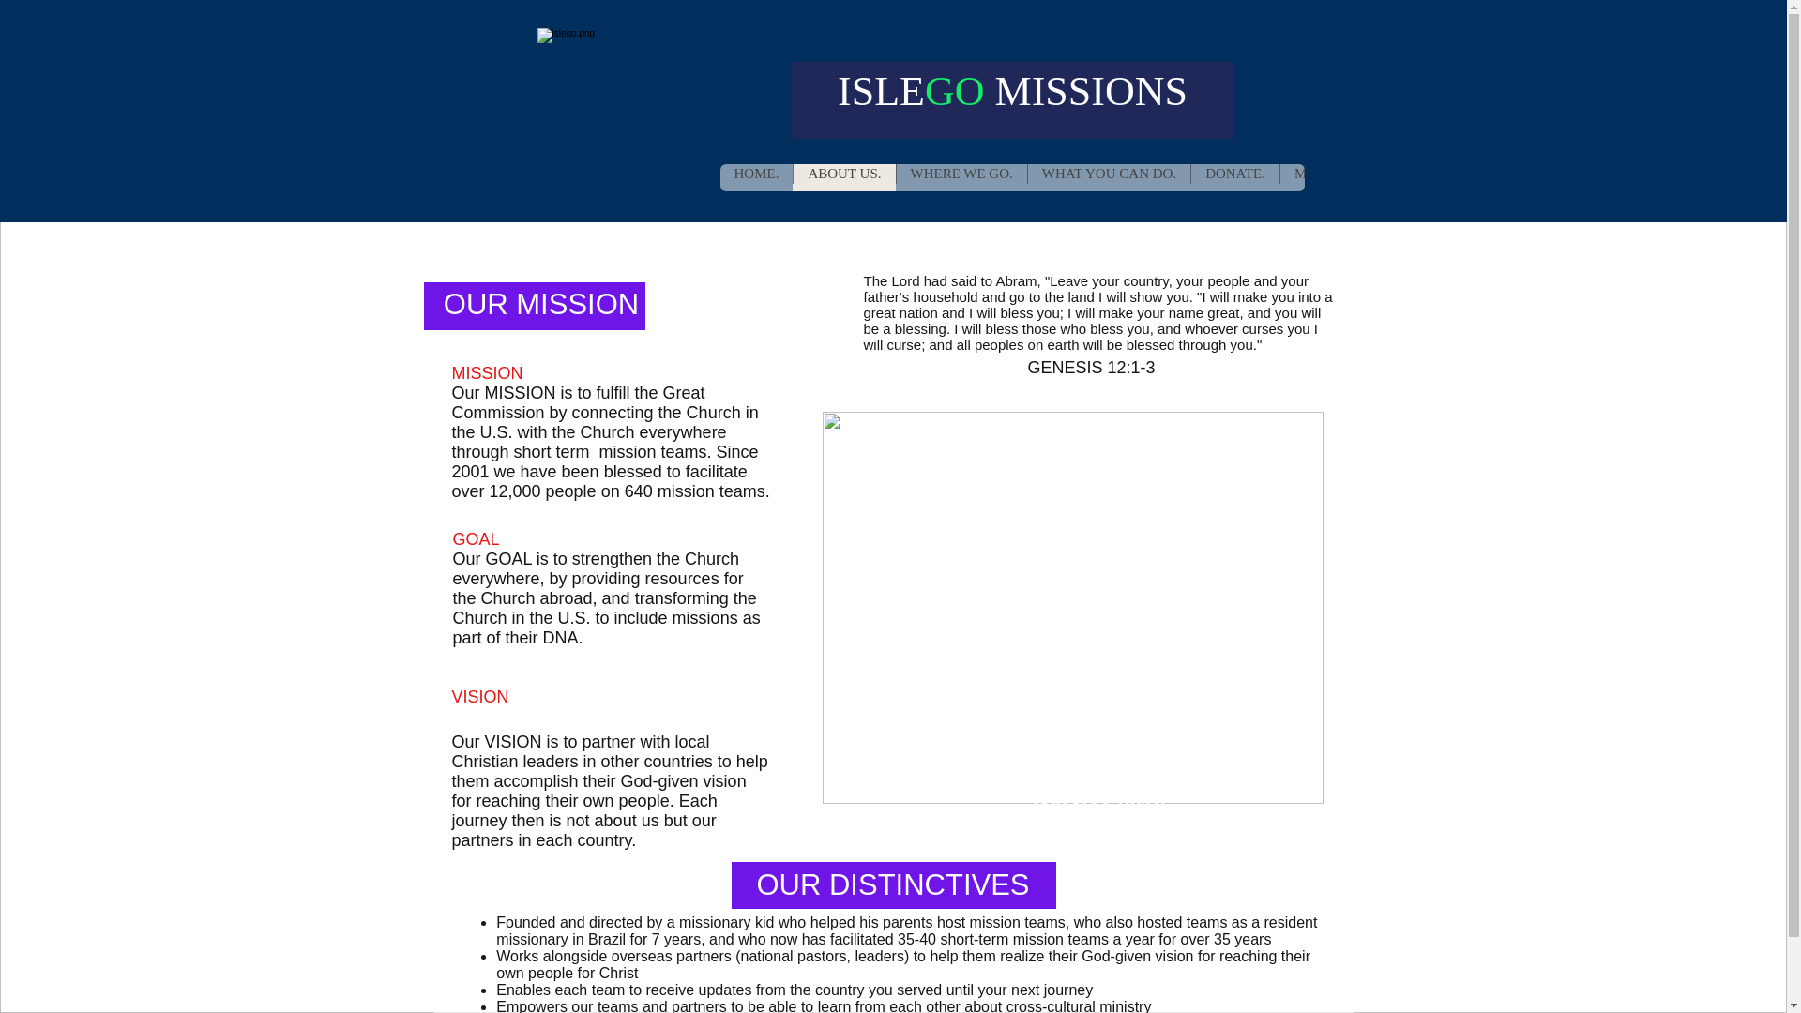 The height and width of the screenshot is (1013, 1801). Describe the element at coordinates (961, 177) in the screenshot. I see `WHERE WE GO.` at that location.